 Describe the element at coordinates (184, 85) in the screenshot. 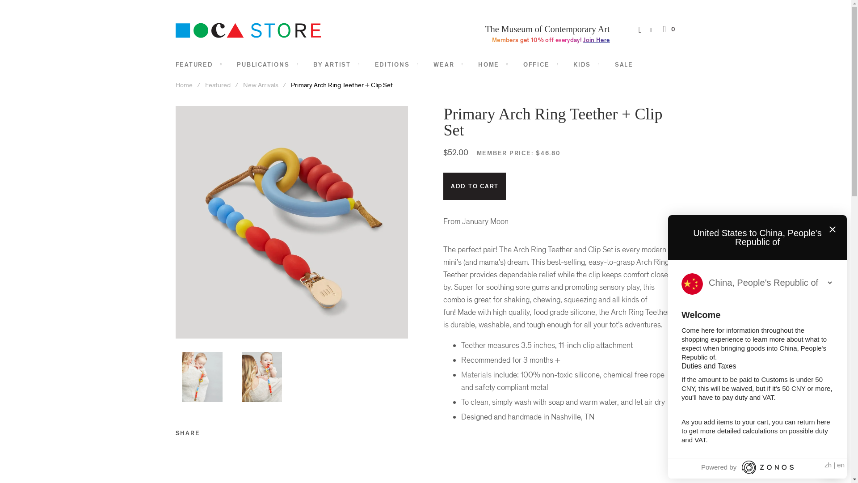

I see `MOCA Store` at that location.